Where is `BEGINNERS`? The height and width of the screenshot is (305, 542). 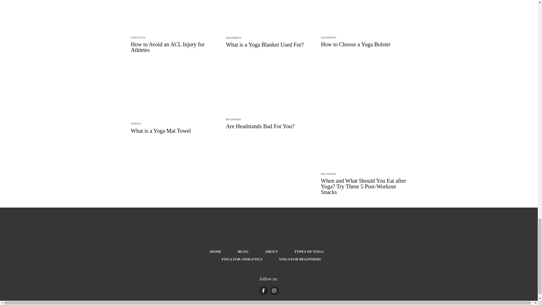 BEGINNERS is located at coordinates (233, 119).